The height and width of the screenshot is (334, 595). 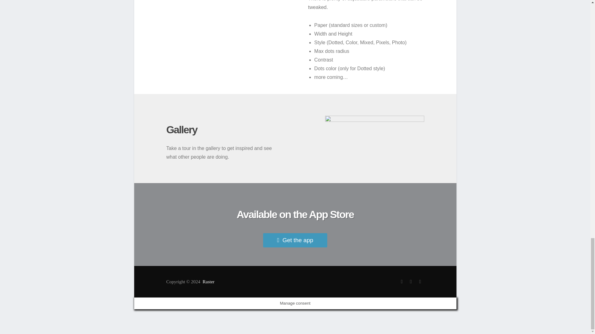 I want to click on Get the app, so click(x=295, y=240).